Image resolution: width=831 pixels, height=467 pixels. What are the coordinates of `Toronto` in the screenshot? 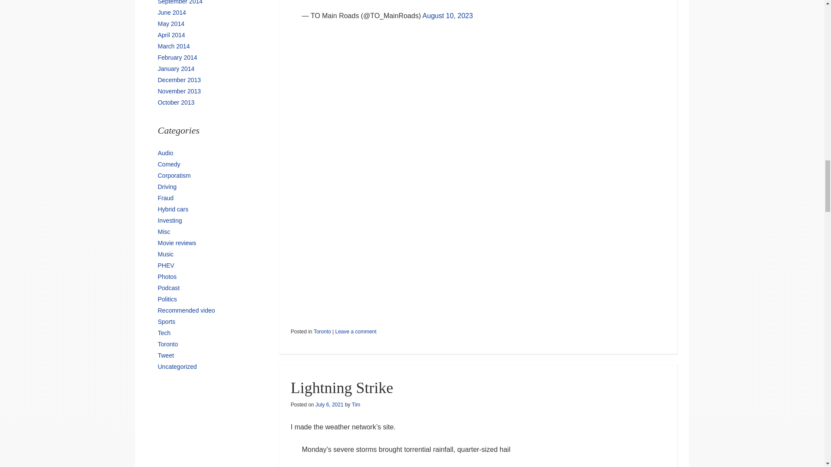 It's located at (322, 332).